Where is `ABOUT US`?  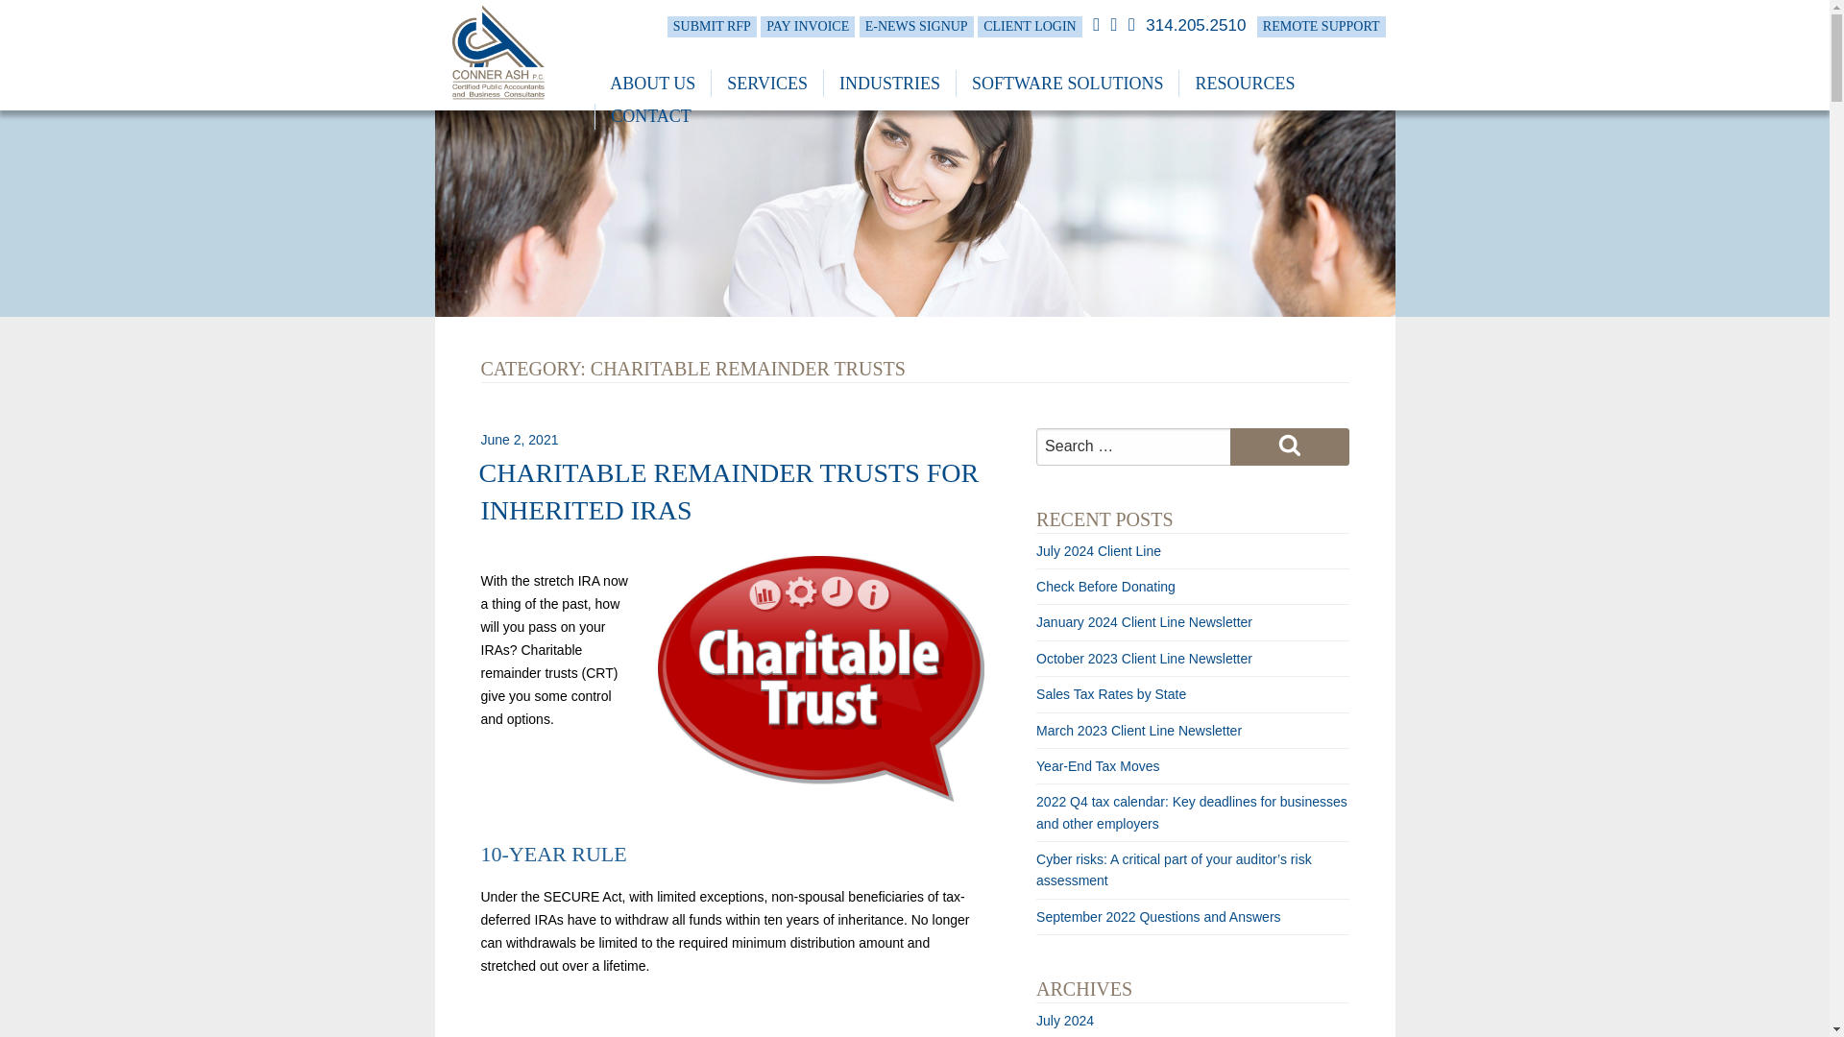 ABOUT US is located at coordinates (651, 84).